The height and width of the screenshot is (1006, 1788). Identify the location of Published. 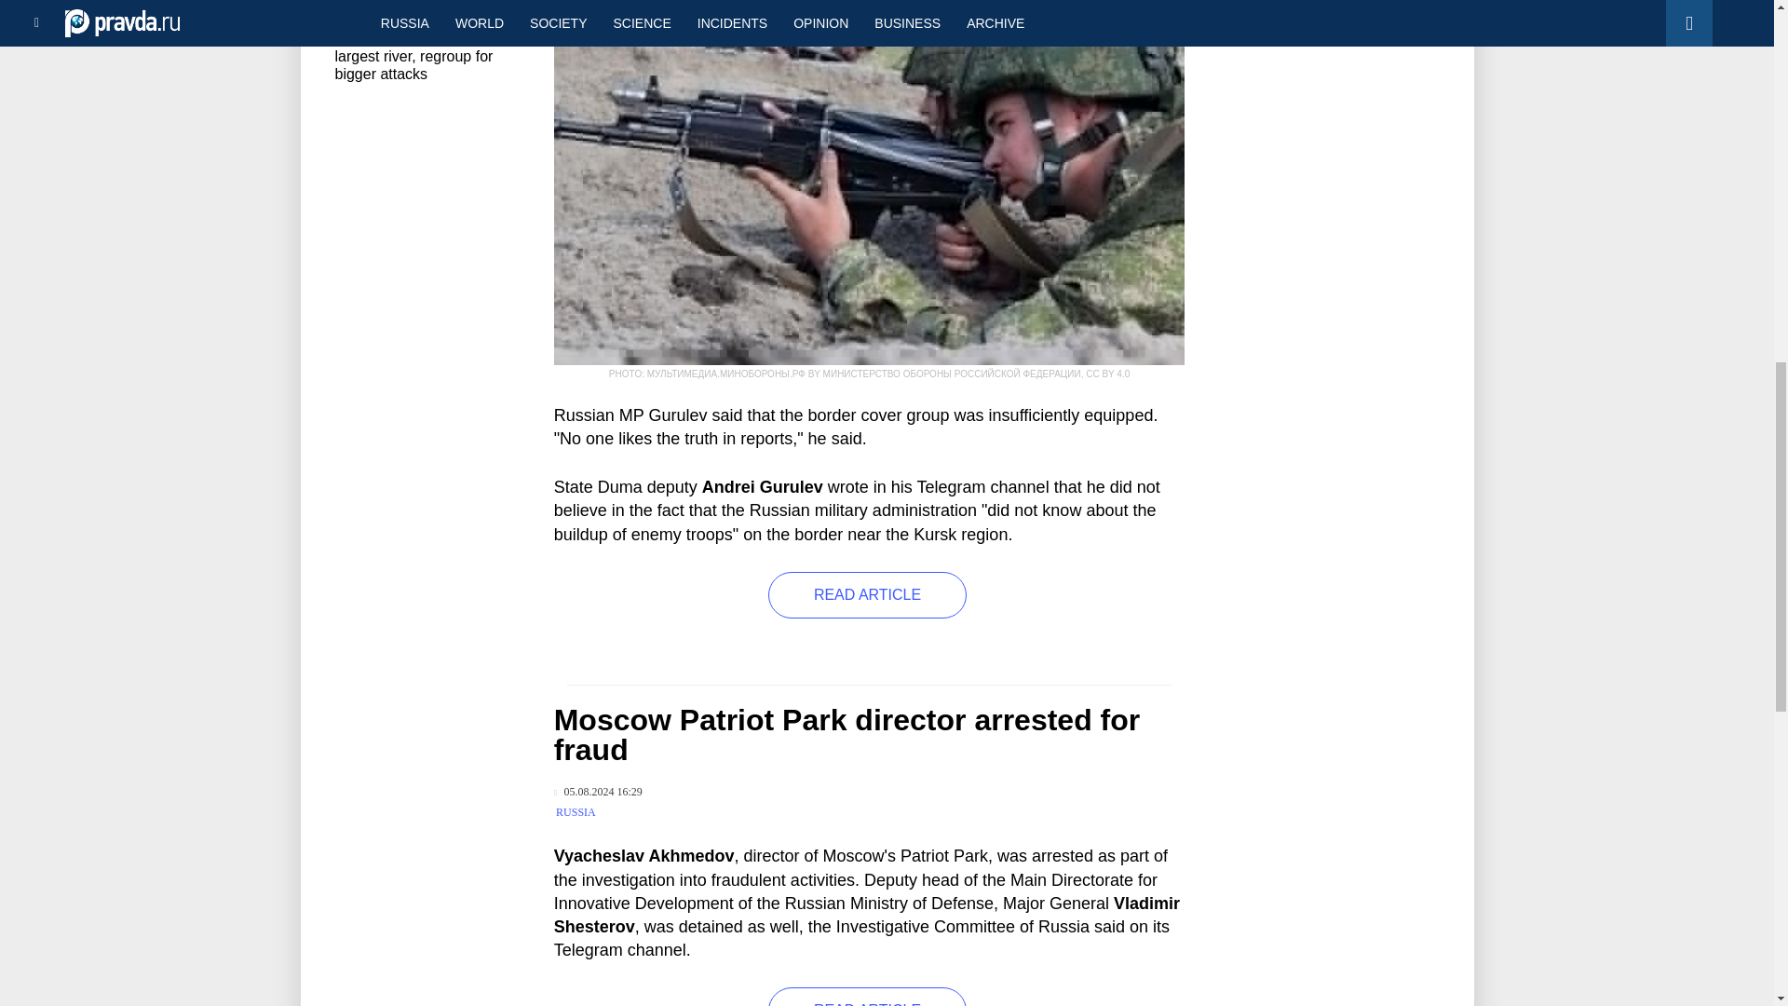
(598, 792).